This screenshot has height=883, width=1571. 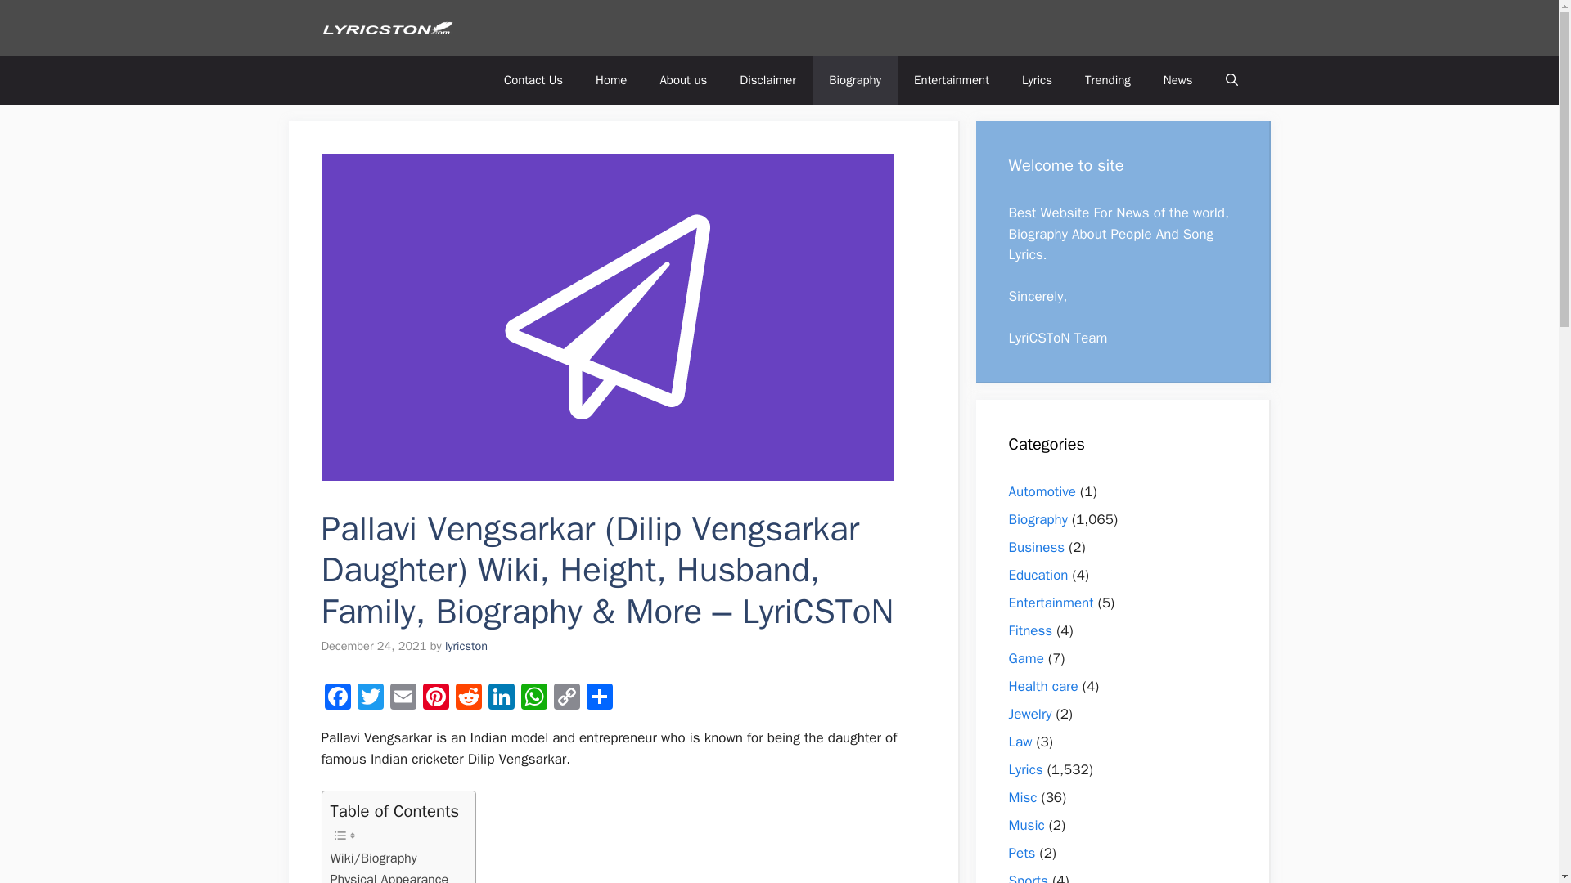 I want to click on View all posts by lyricston, so click(x=466, y=646).